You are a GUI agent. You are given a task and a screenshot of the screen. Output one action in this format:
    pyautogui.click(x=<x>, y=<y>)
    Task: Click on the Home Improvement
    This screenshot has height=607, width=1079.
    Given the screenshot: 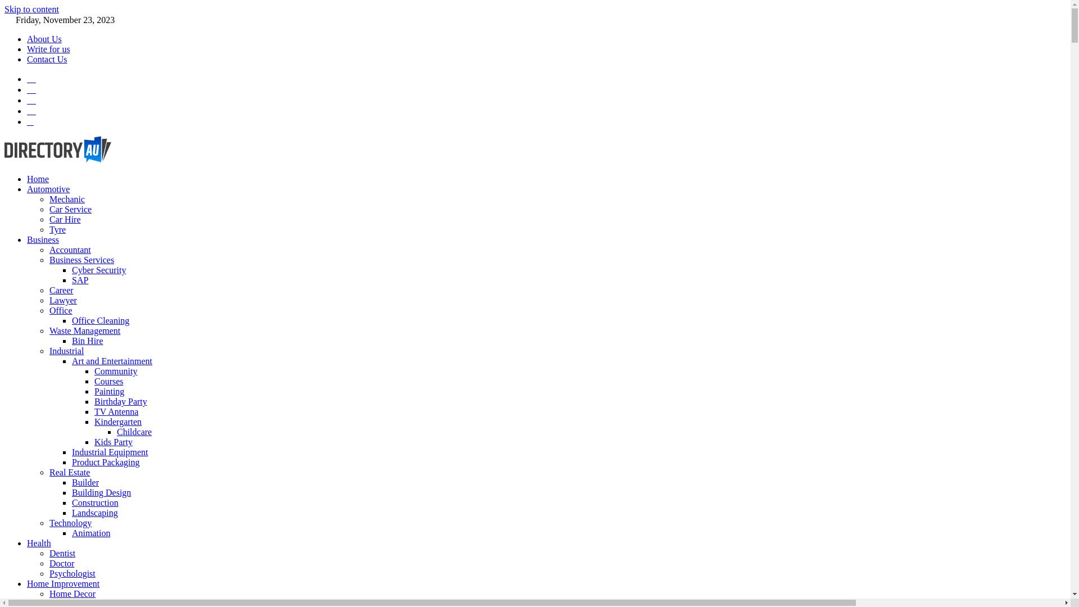 What is the action you would take?
    pyautogui.click(x=63, y=583)
    